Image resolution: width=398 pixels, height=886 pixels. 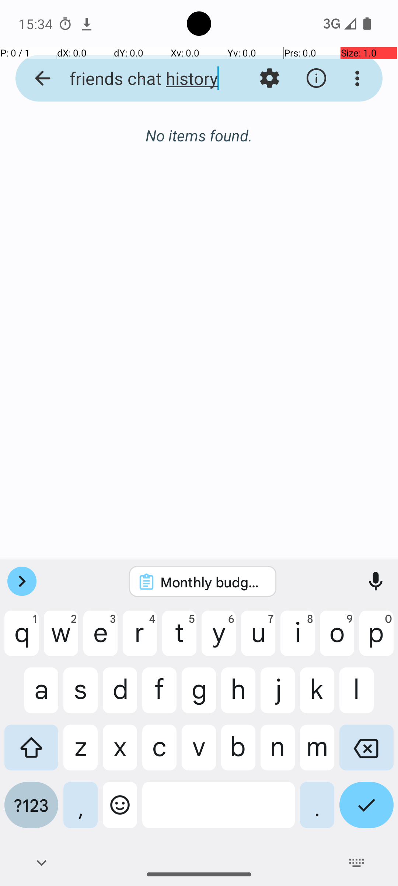 I want to click on Monthly budget meeting pushed to Friday., so click(x=212, y=582).